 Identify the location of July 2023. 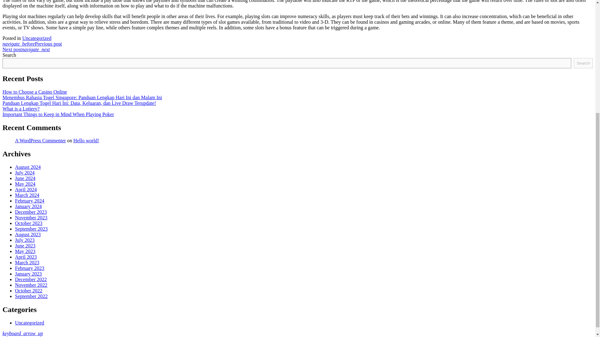
(25, 240).